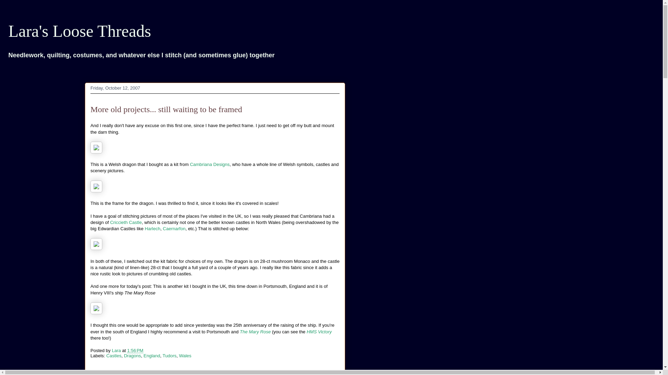 The width and height of the screenshot is (668, 375). Describe the element at coordinates (152, 228) in the screenshot. I see `Harlech` at that location.